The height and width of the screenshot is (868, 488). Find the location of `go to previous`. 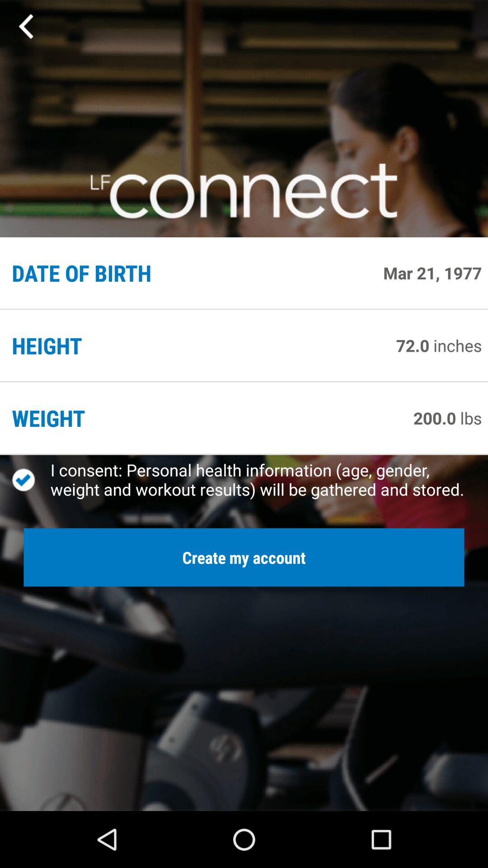

go to previous is located at coordinates (27, 27).